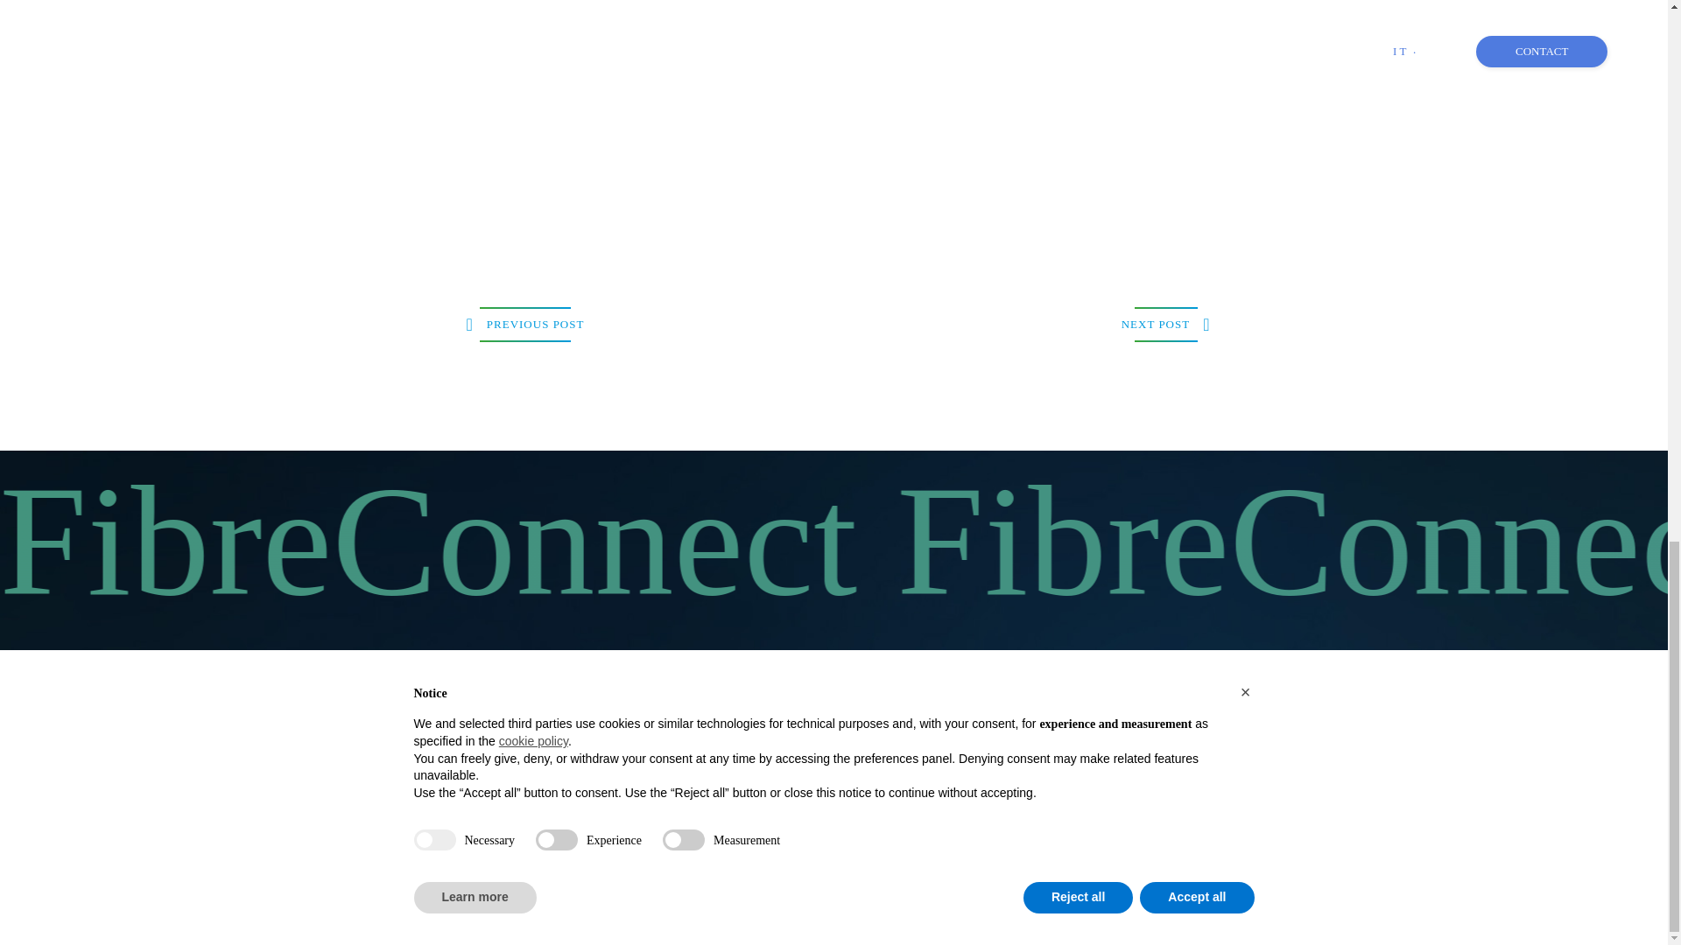  Describe the element at coordinates (401, 901) in the screenshot. I see `privacy policy` at that location.